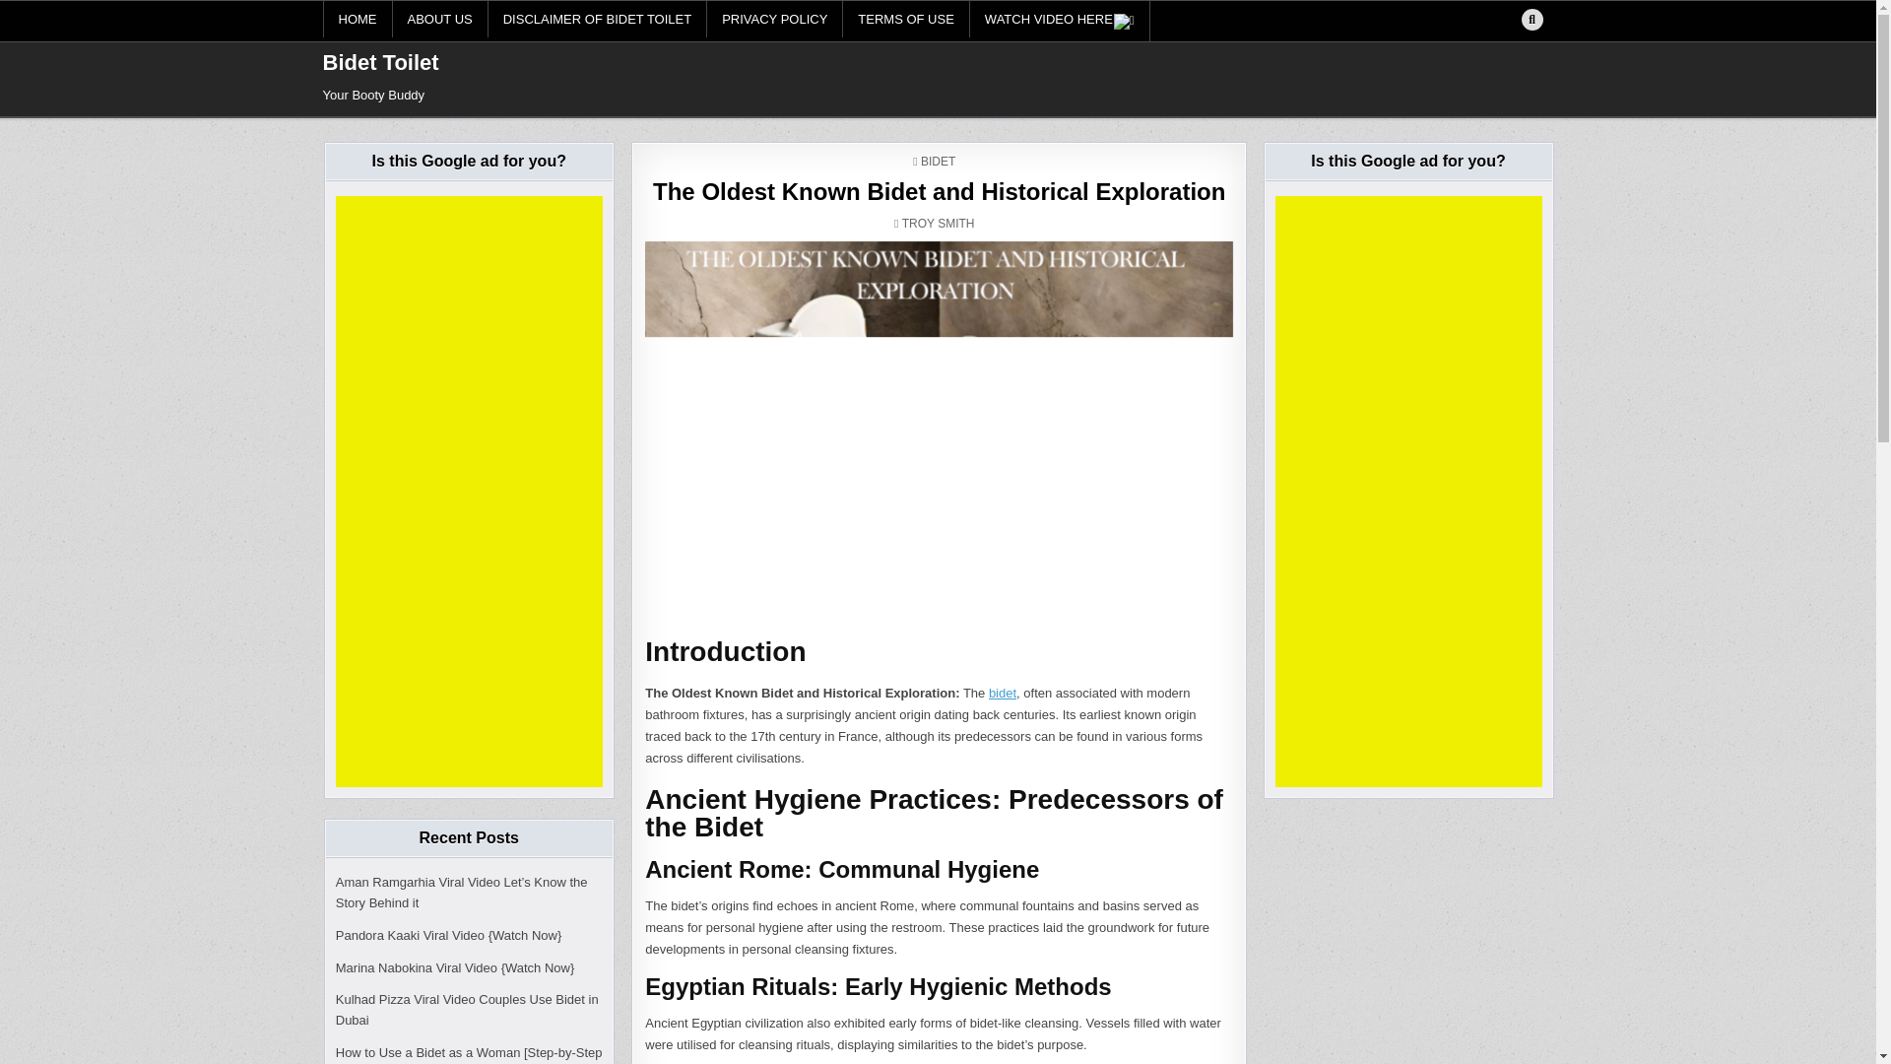  What do you see at coordinates (467, 1009) in the screenshot?
I see `Kulhad Pizza Viral Video Couples Use Bidet in Dubai` at bounding box center [467, 1009].